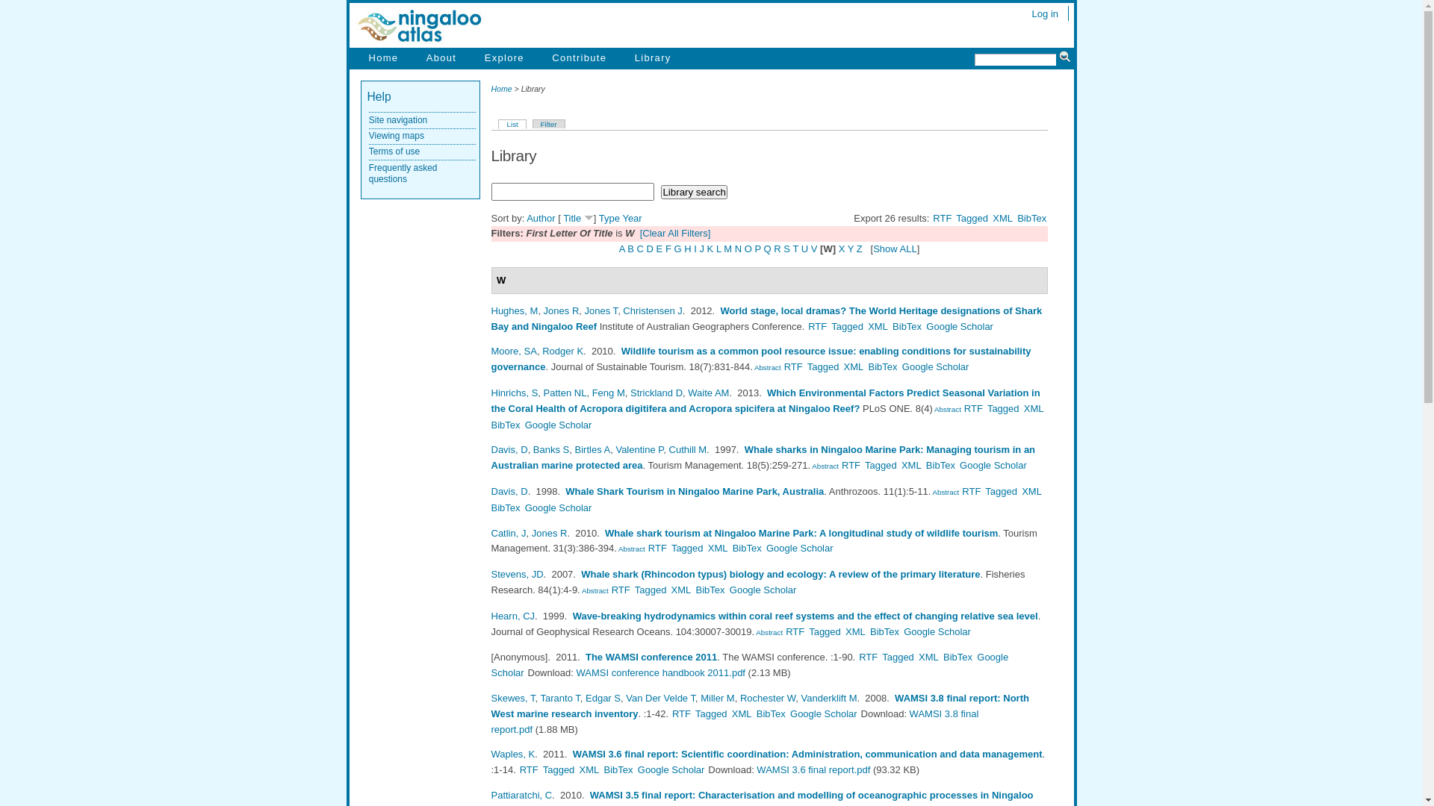 The height and width of the screenshot is (806, 1434). What do you see at coordinates (668, 249) in the screenshot?
I see `F` at bounding box center [668, 249].